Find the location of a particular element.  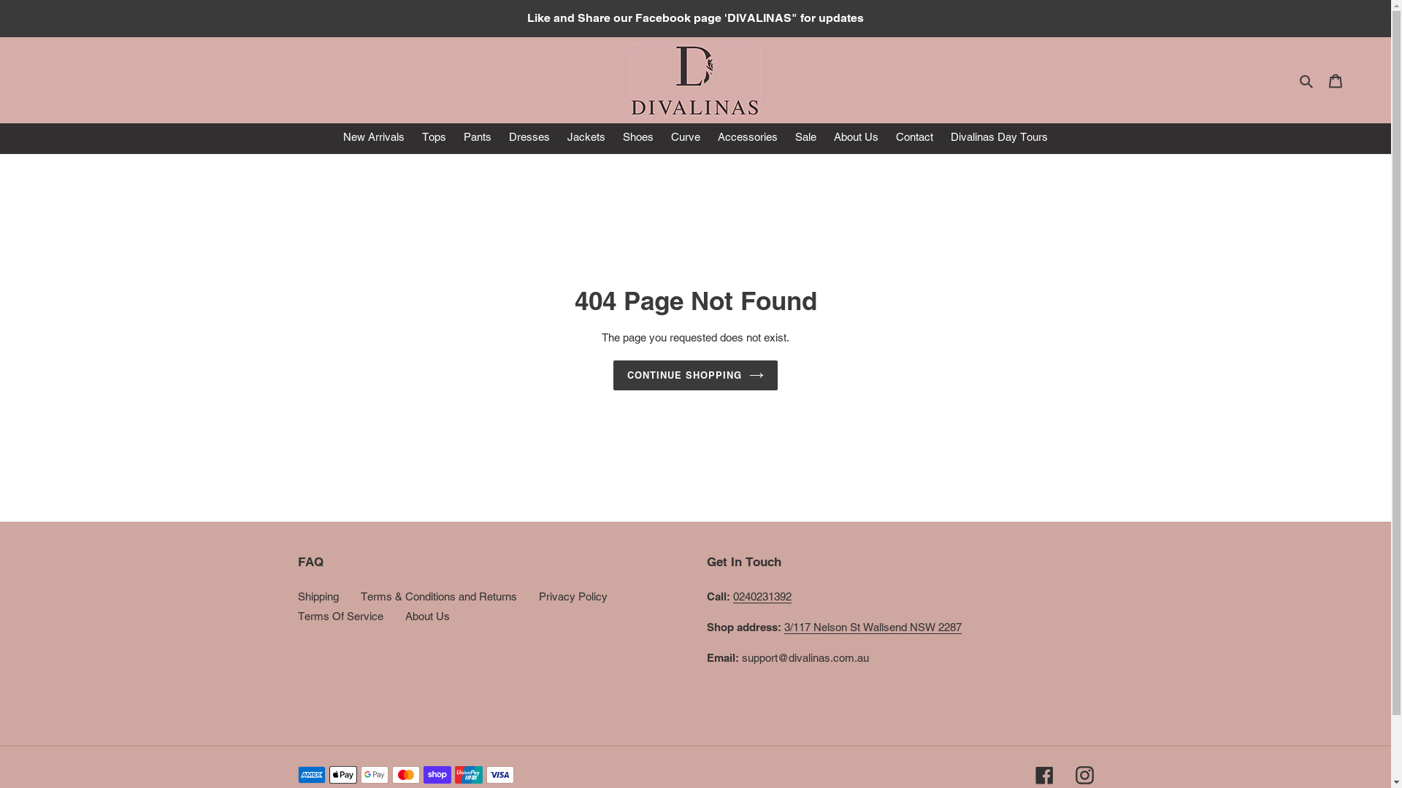

Shipping is located at coordinates (318, 595).